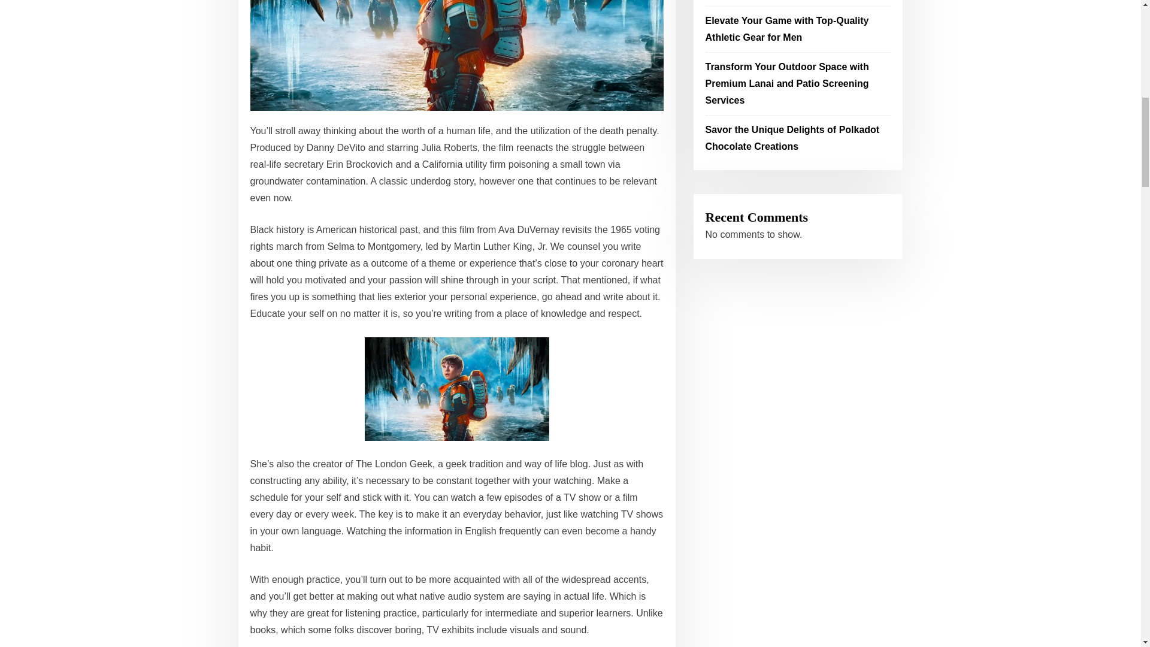  What do you see at coordinates (792, 138) in the screenshot?
I see `Savor the Unique Delights of Polkadot Chocolate Creations` at bounding box center [792, 138].